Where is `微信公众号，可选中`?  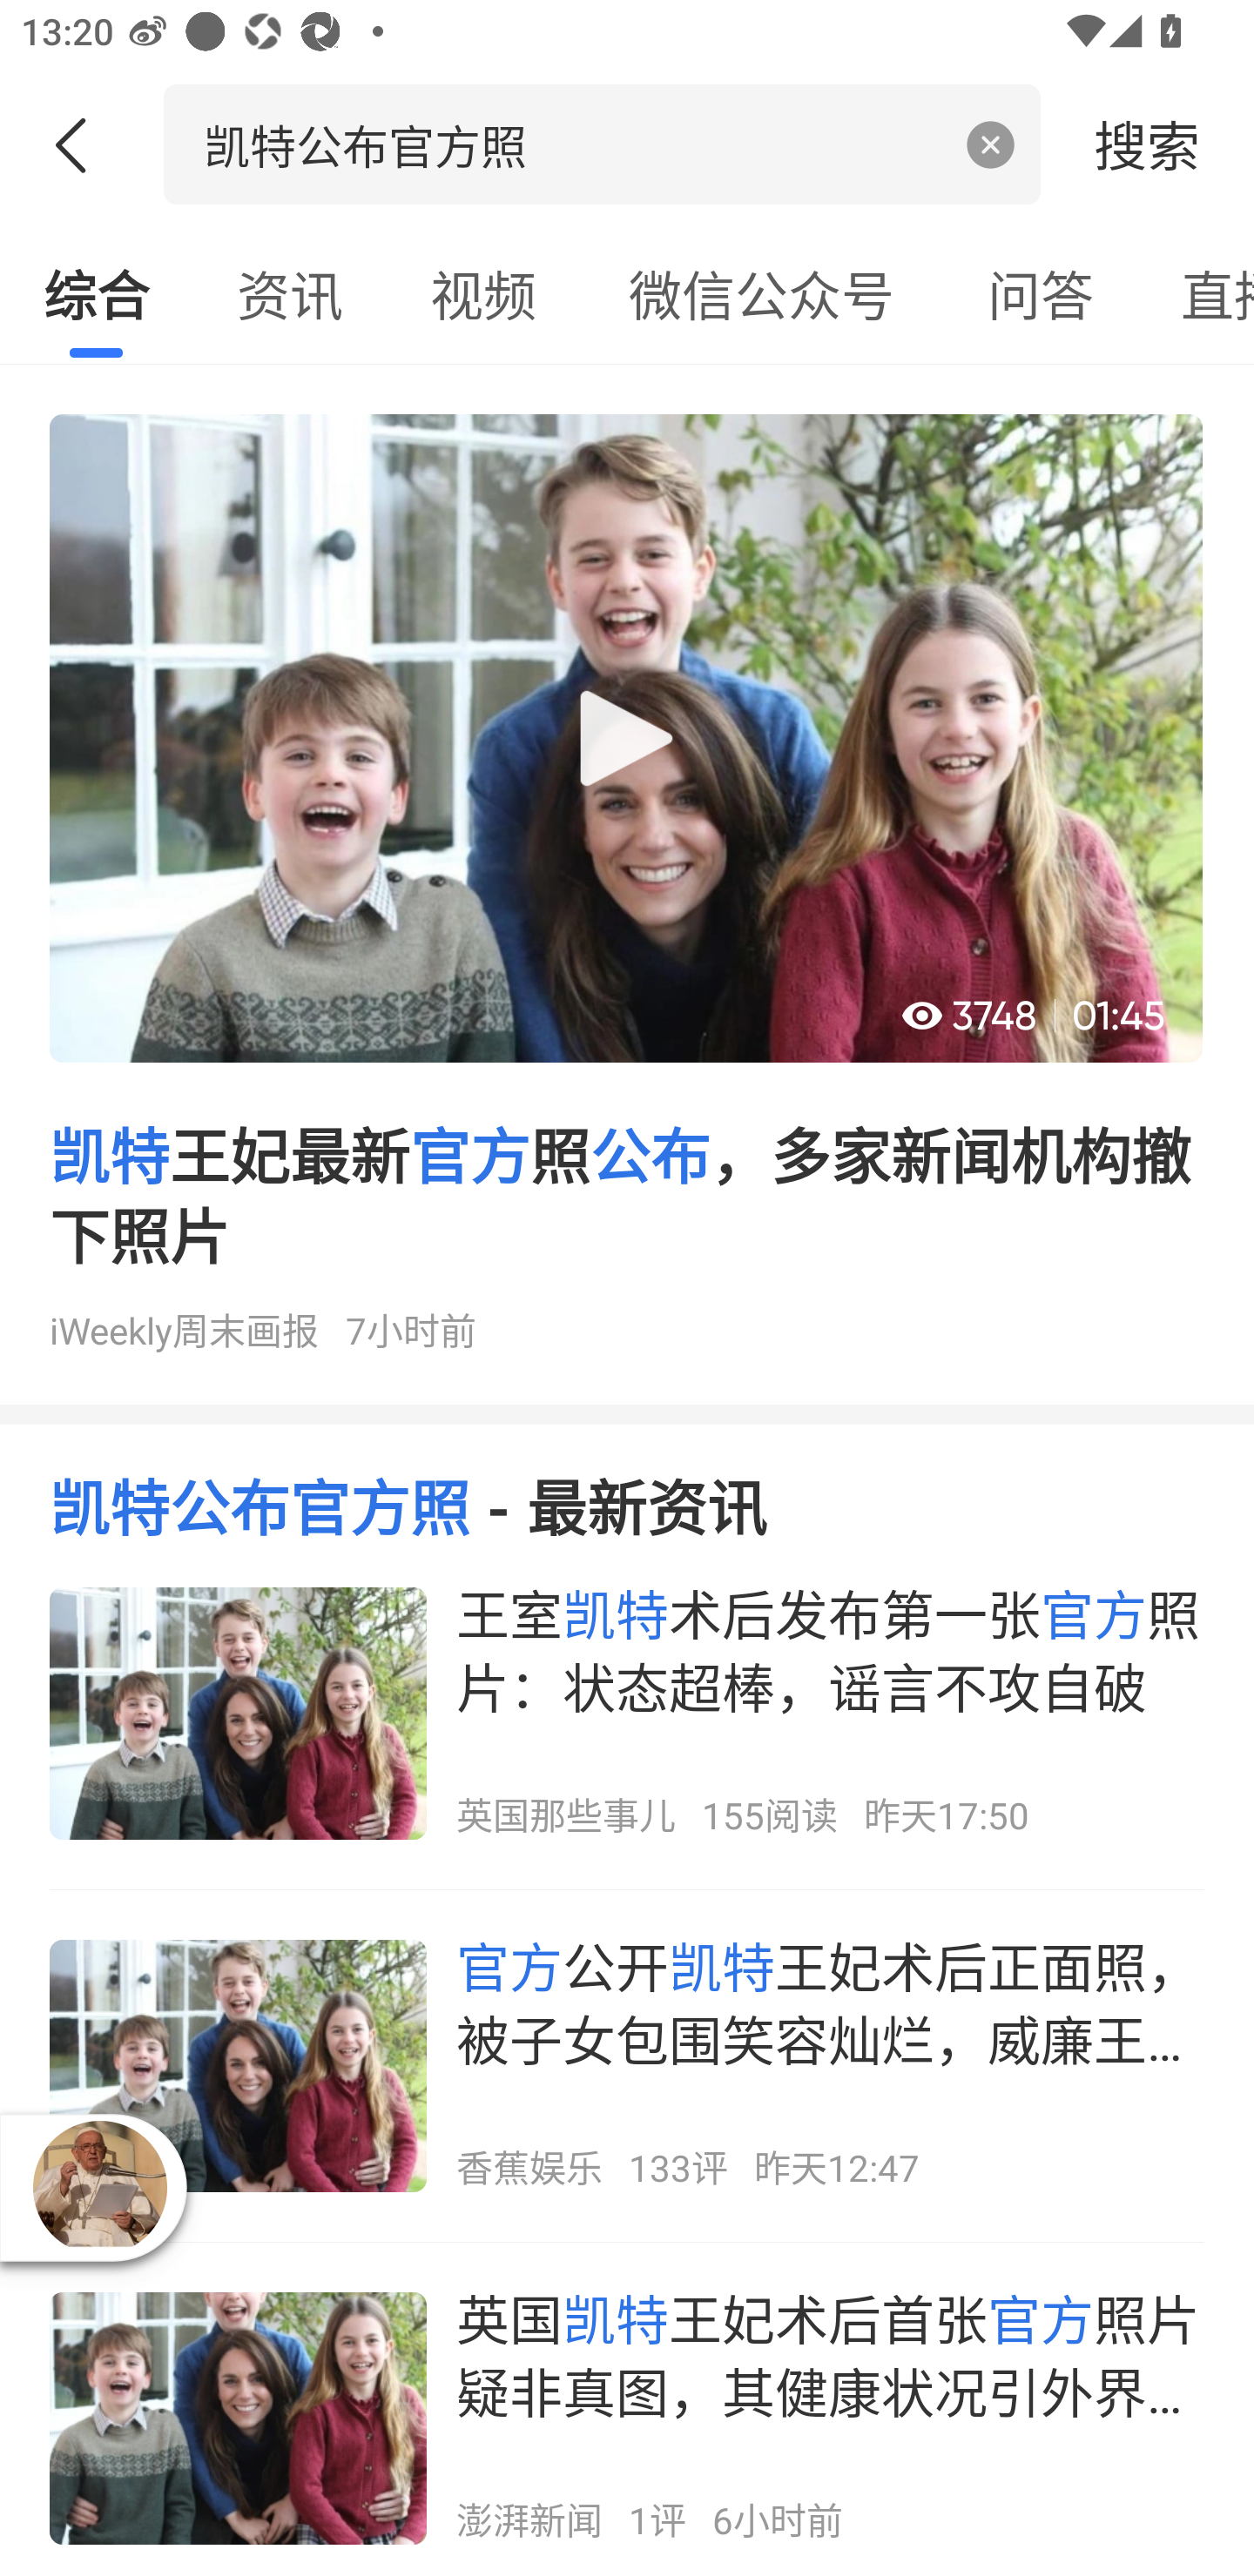
微信公众号，可选中 is located at coordinates (761, 294).